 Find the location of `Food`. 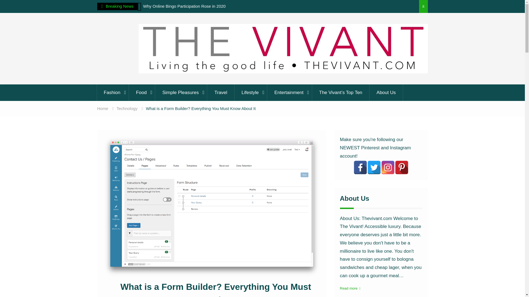

Food is located at coordinates (142, 92).